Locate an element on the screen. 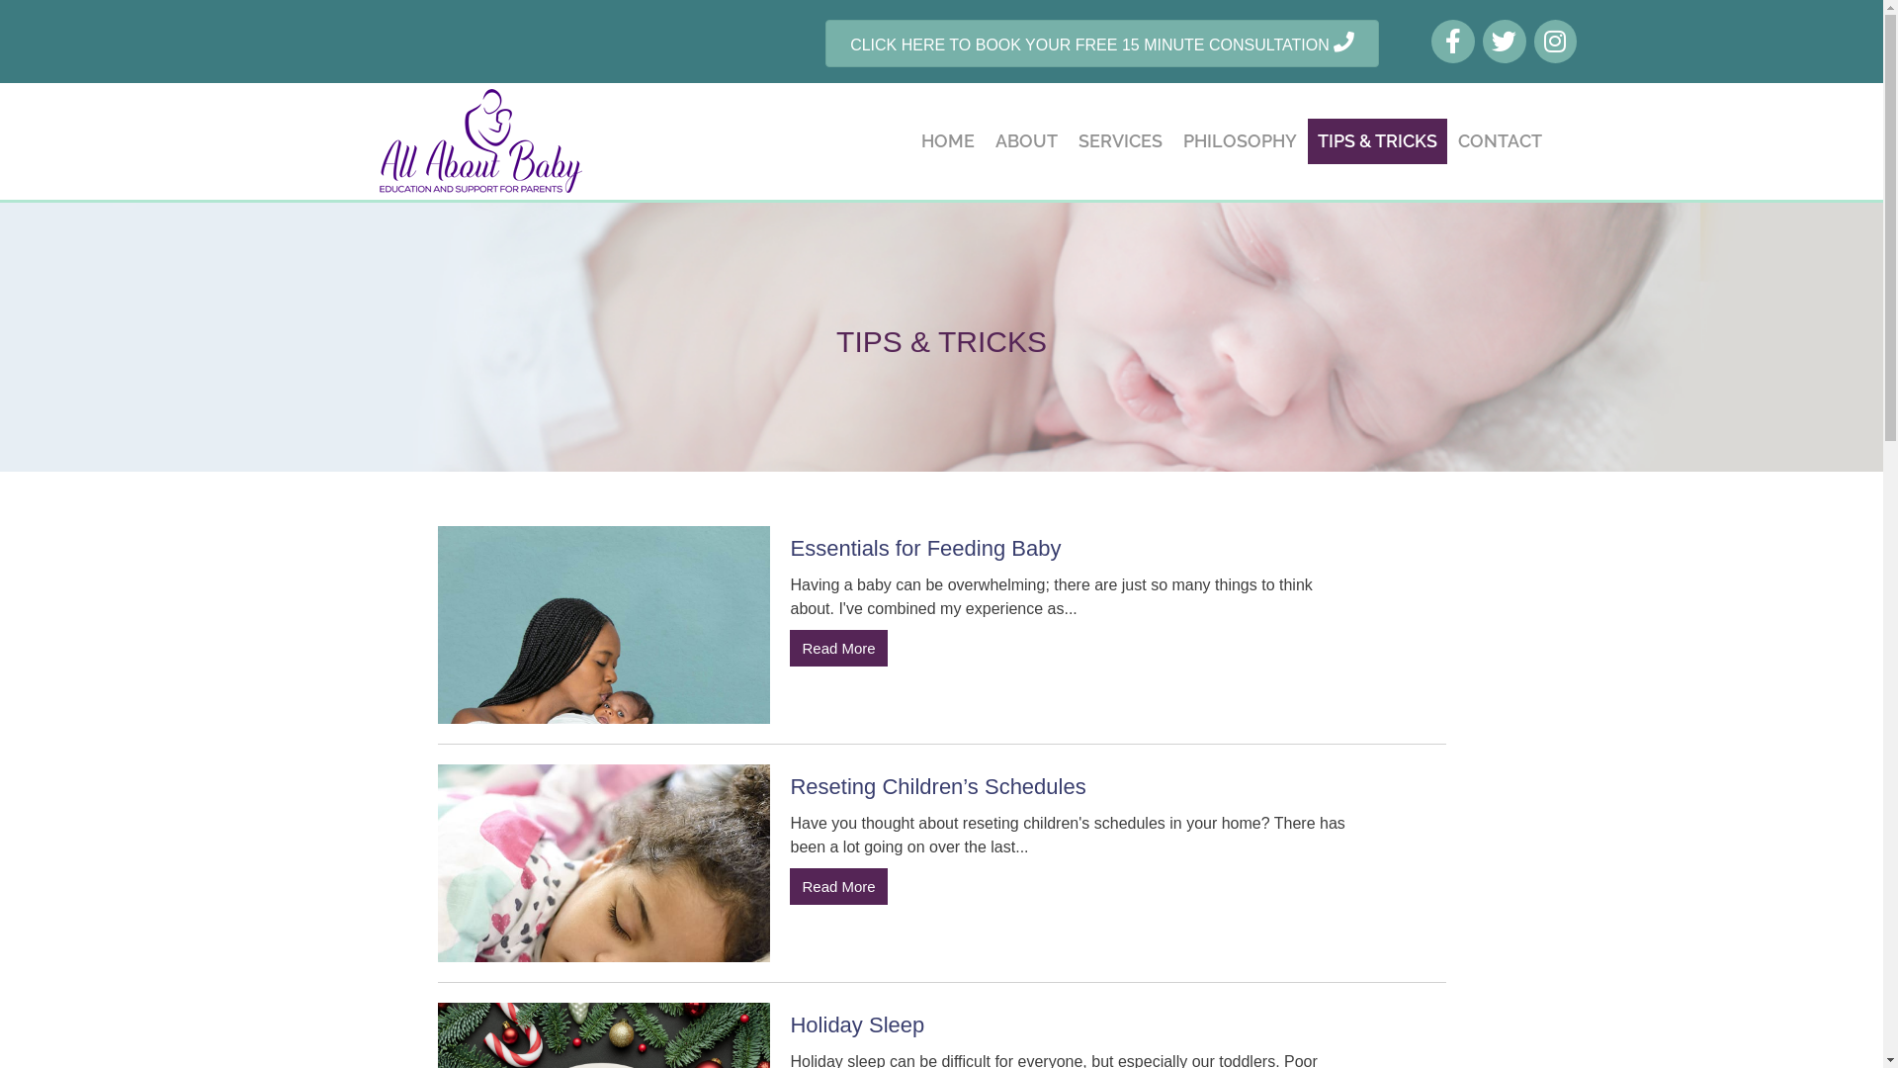  TIPS & TRICKS is located at coordinates (1378, 141).